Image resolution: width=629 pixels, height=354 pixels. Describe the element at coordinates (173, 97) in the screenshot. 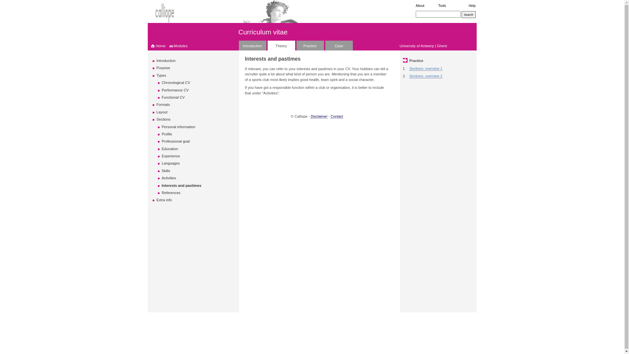

I see `Functional CV` at that location.